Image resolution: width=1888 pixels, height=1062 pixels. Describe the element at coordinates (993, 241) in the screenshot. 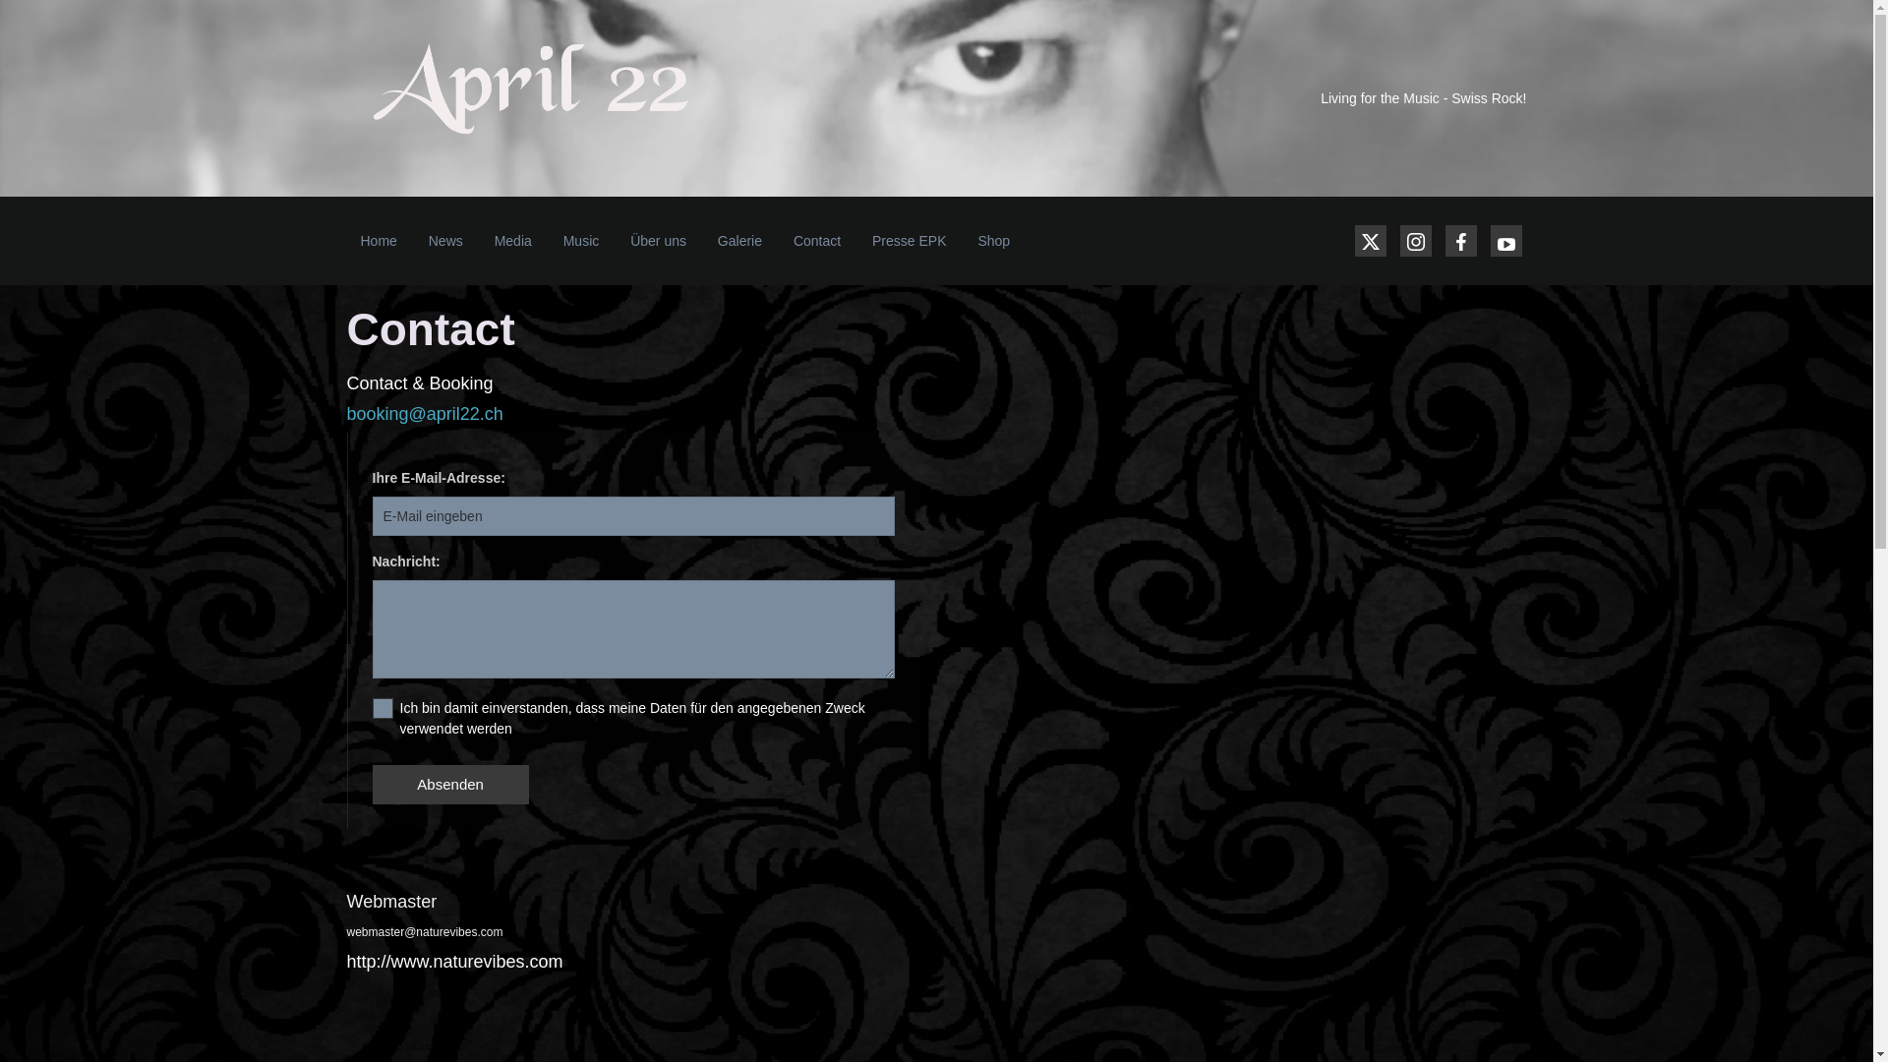

I see `Shop` at that location.